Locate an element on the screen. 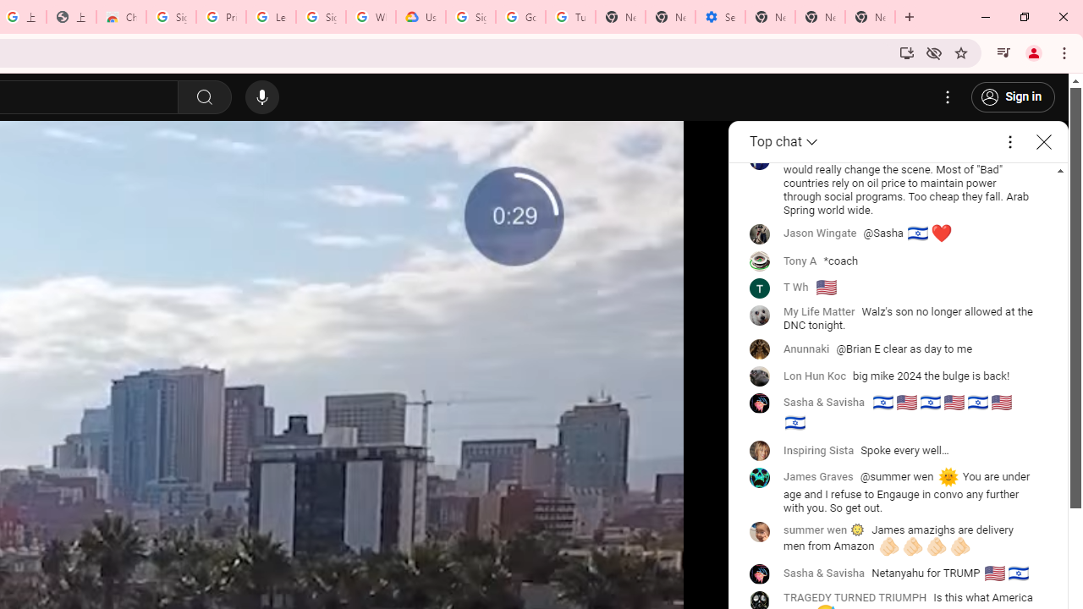 The width and height of the screenshot is (1083, 609). New Tab is located at coordinates (870, 17).